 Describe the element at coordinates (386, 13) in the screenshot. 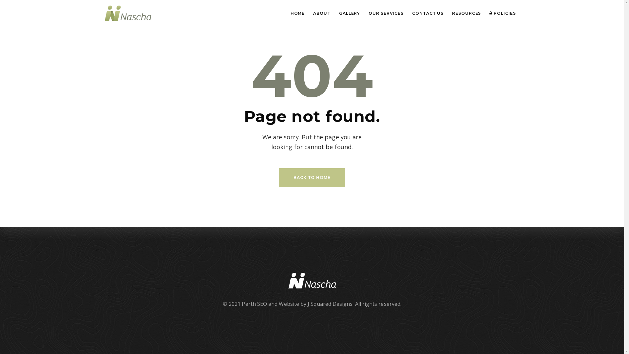

I see `OUR SERVICES` at that location.